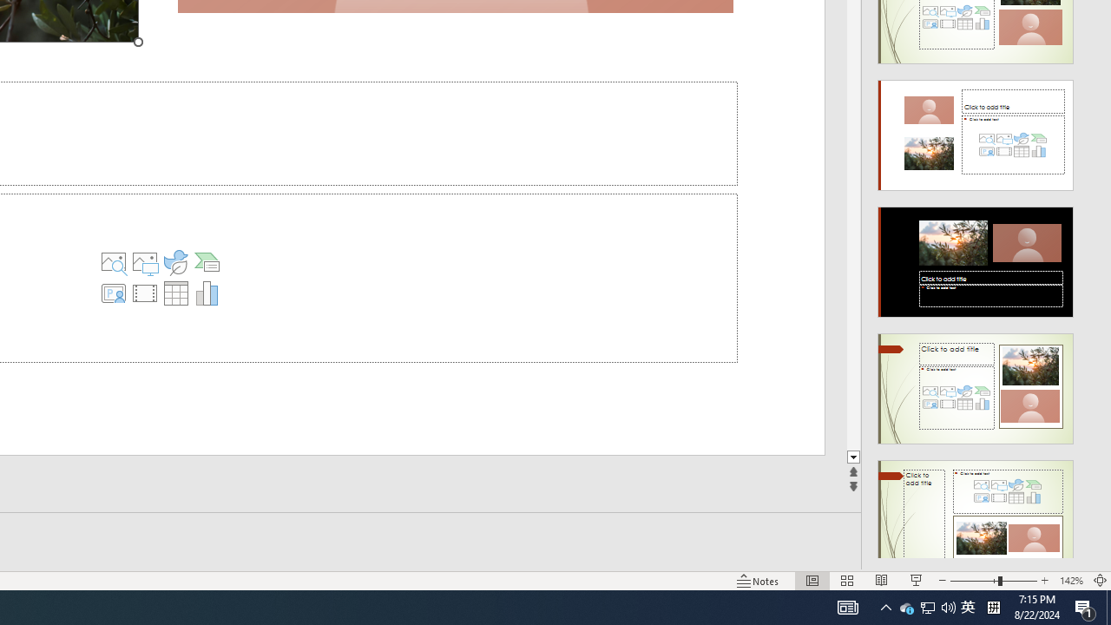  Describe the element at coordinates (145, 293) in the screenshot. I see `Insert Video` at that location.